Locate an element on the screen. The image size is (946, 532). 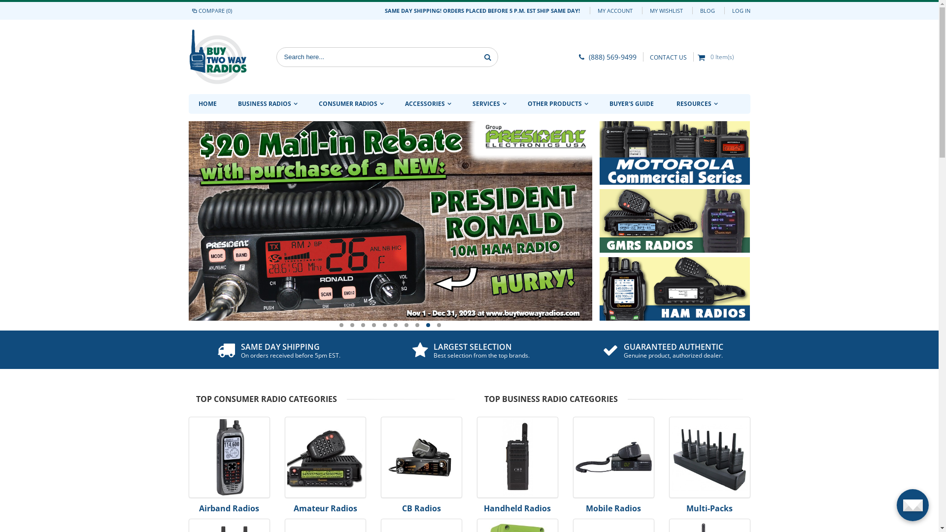
Amateur Radios is located at coordinates (325, 422).